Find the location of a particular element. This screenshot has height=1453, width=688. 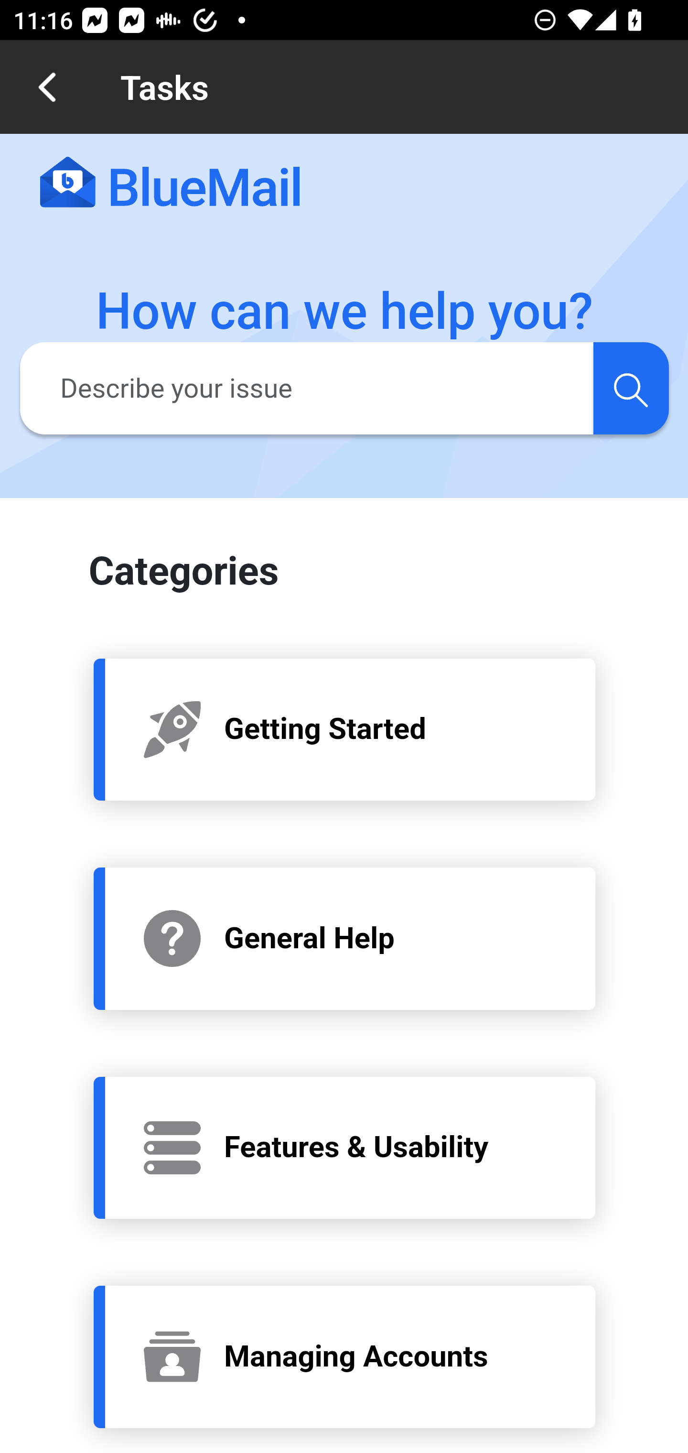

Navigate up is located at coordinates (47, 87).